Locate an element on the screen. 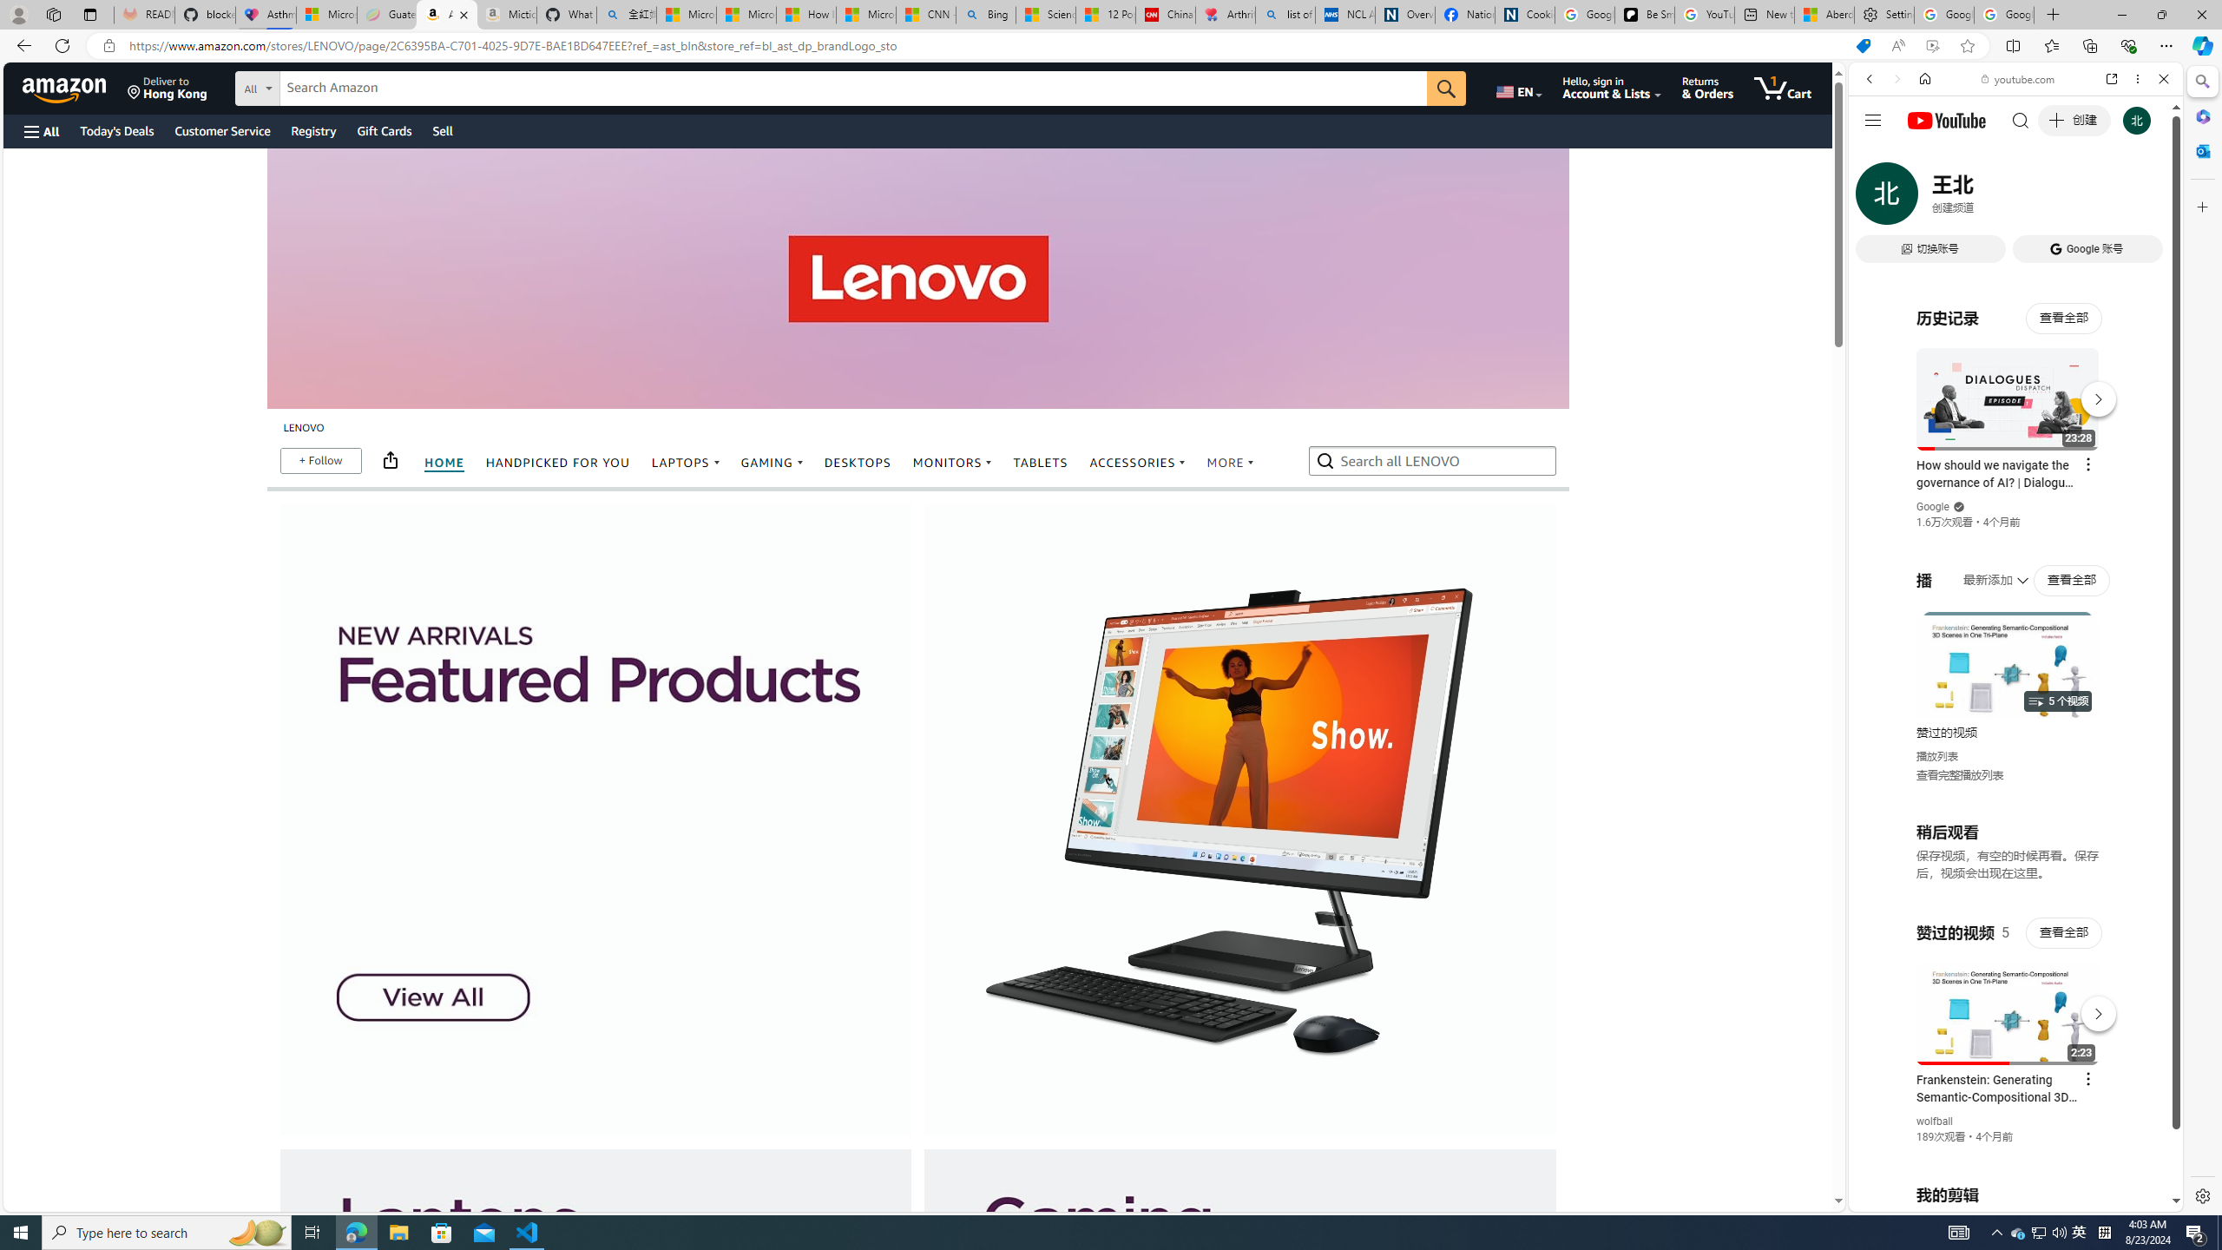 This screenshot has height=1250, width=2222. Go is located at coordinates (1446, 89).